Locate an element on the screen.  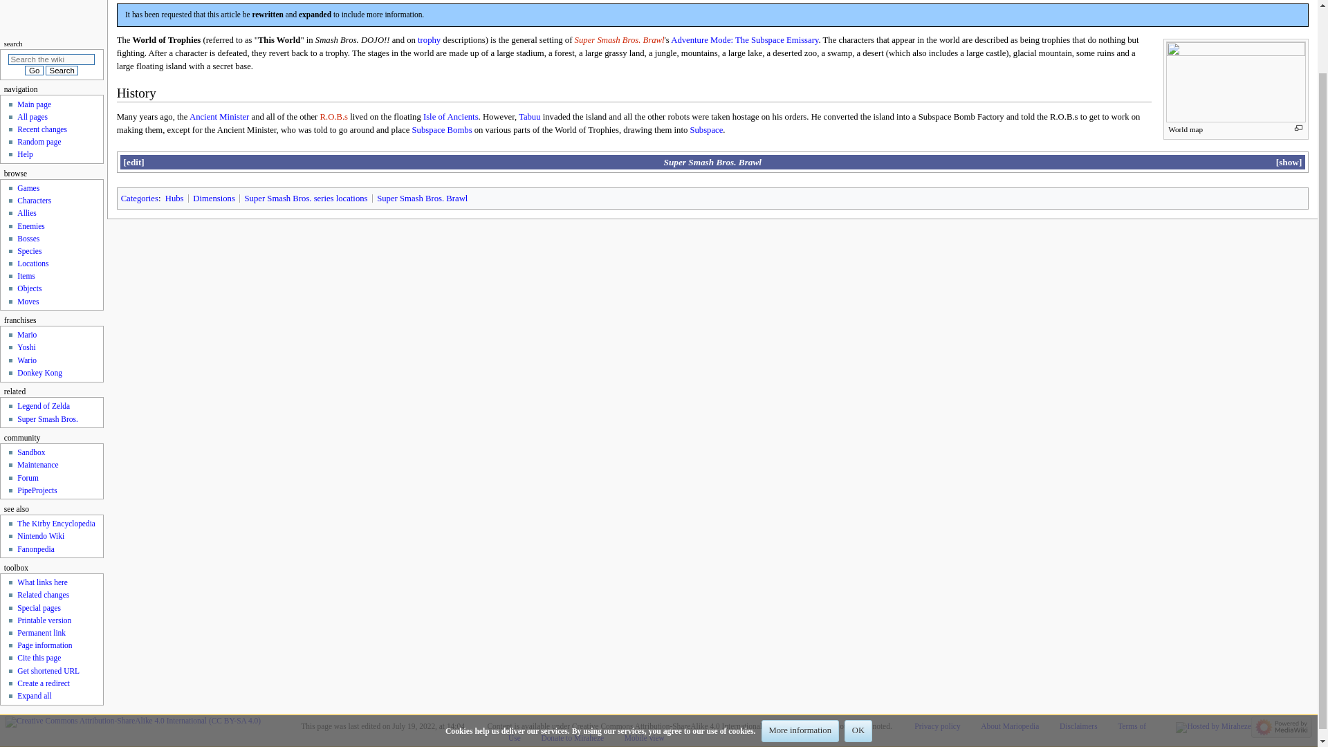
Isle of Ancients is located at coordinates (451, 117).